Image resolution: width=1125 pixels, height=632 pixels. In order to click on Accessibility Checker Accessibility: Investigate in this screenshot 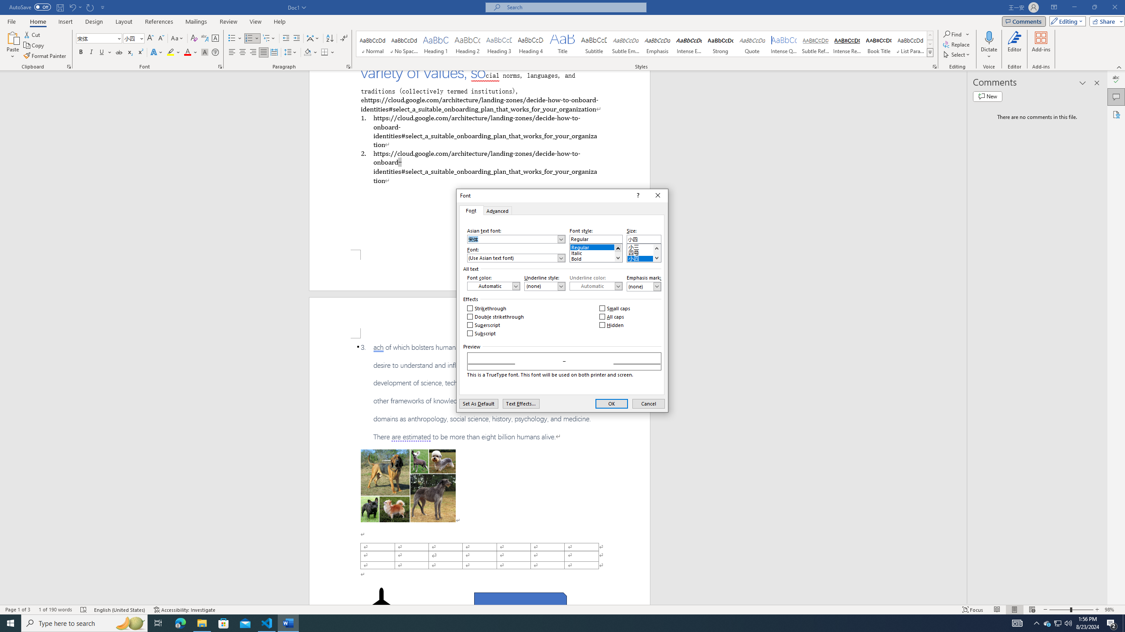, I will do `click(185, 610)`.